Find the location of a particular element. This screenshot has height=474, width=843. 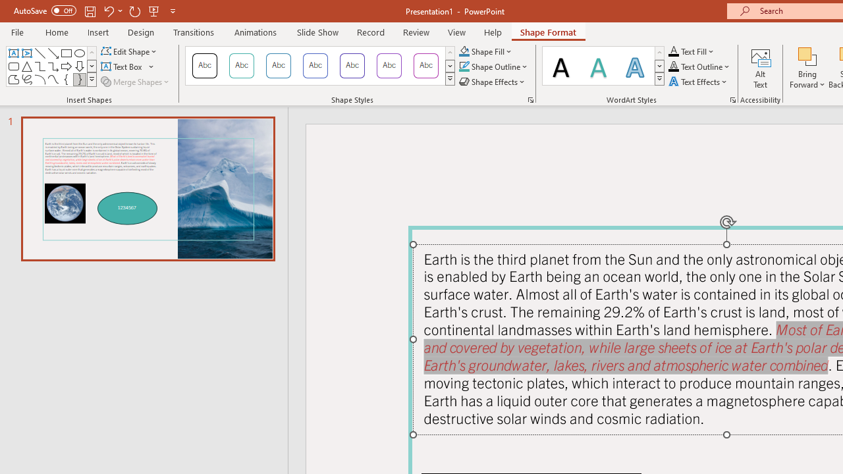

Insert is located at coordinates (99, 32).